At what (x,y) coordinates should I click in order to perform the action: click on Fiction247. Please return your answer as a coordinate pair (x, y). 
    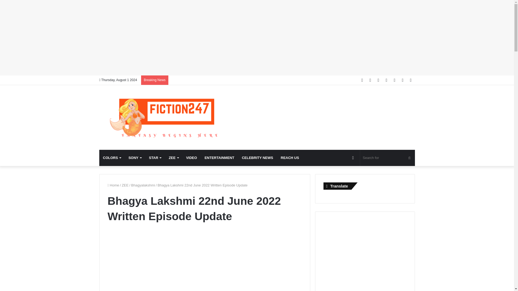
    Looking at the image, I should click on (167, 117).